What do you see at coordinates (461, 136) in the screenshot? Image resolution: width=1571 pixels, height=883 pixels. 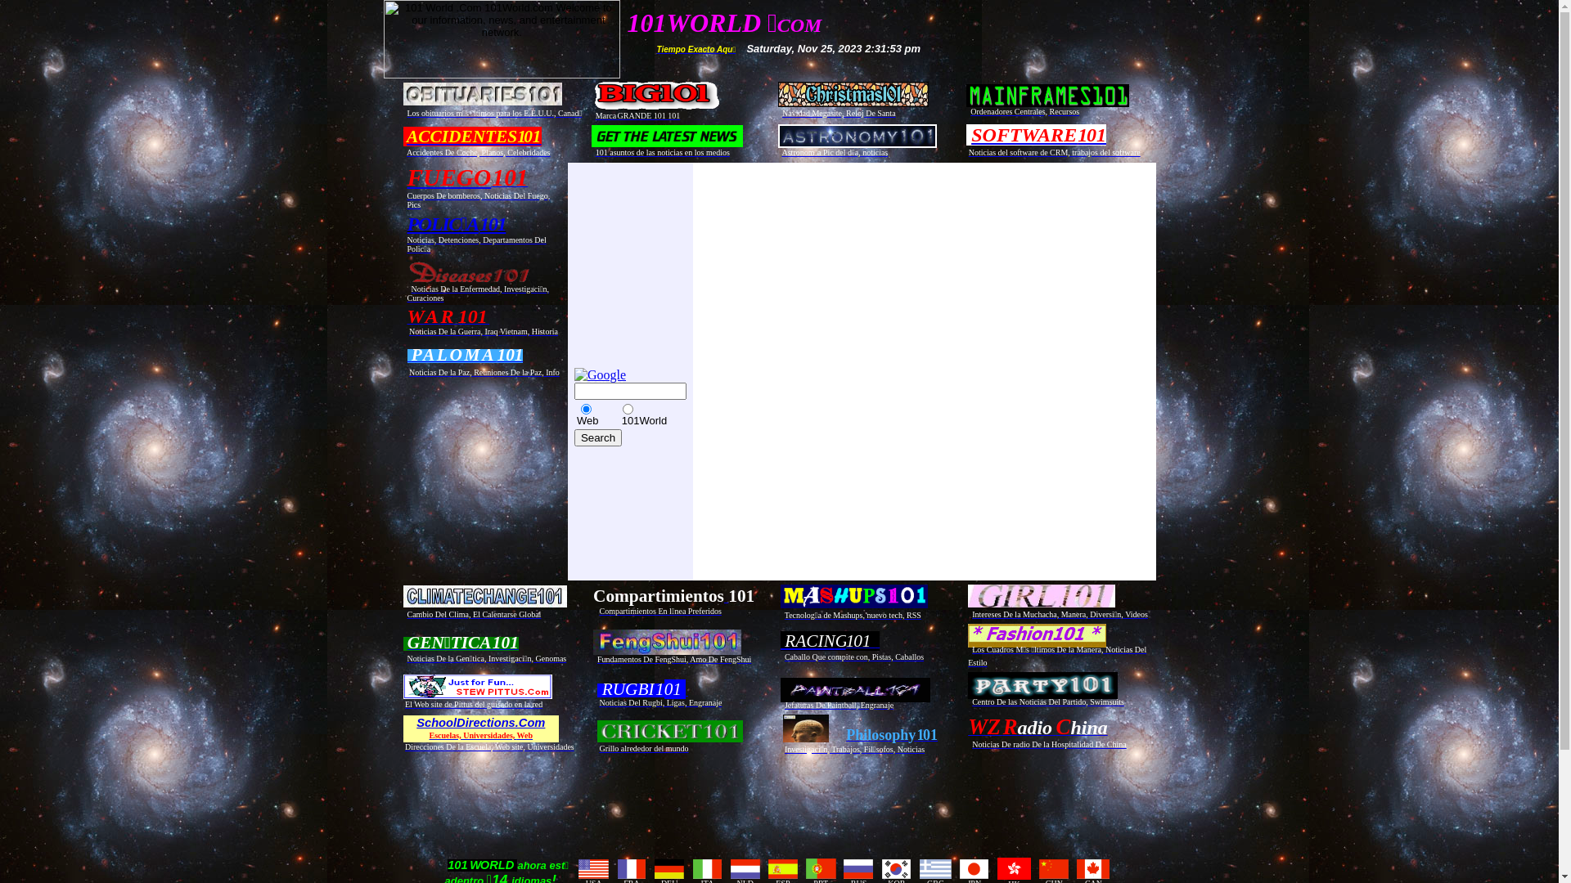 I see `ACCIDENTES` at bounding box center [461, 136].